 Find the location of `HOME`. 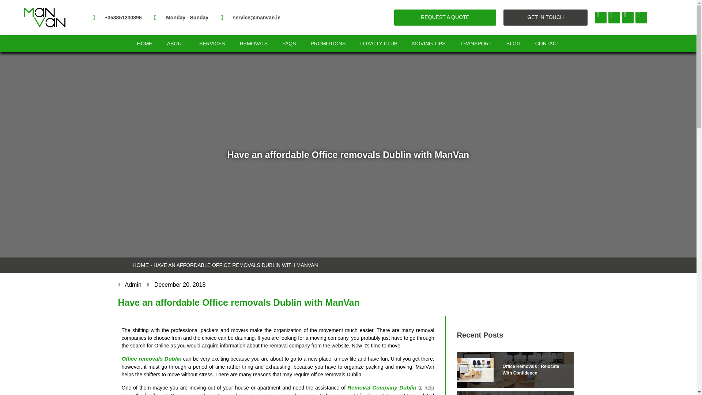

HOME is located at coordinates (145, 43).